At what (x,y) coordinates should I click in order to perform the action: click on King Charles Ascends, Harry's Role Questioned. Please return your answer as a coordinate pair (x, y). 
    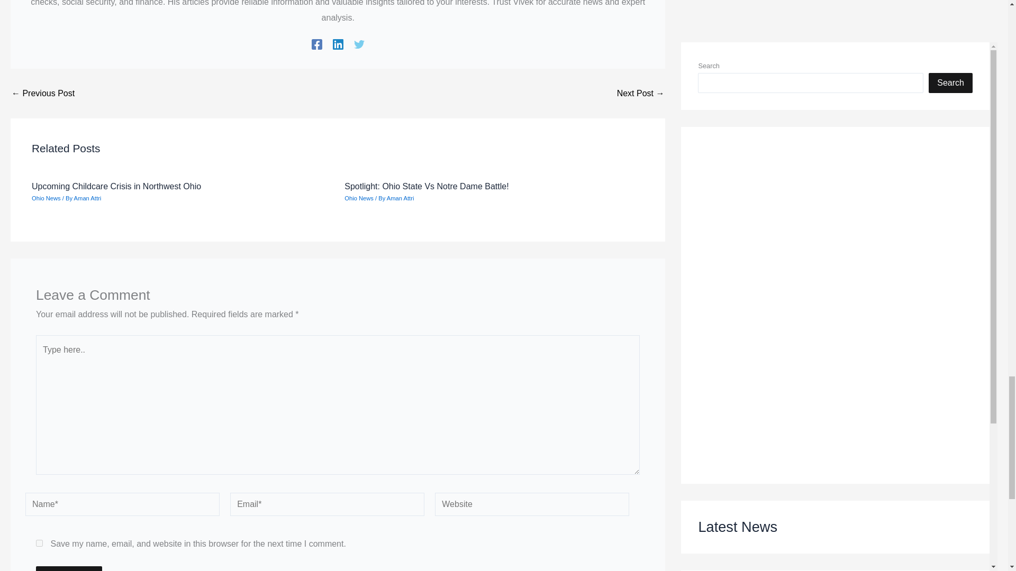
    Looking at the image, I should click on (42, 93).